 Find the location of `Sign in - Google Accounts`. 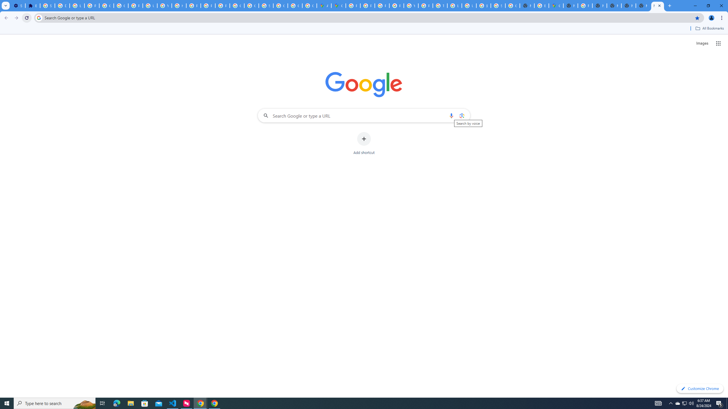

Sign in - Google Accounts is located at coordinates (48, 6).